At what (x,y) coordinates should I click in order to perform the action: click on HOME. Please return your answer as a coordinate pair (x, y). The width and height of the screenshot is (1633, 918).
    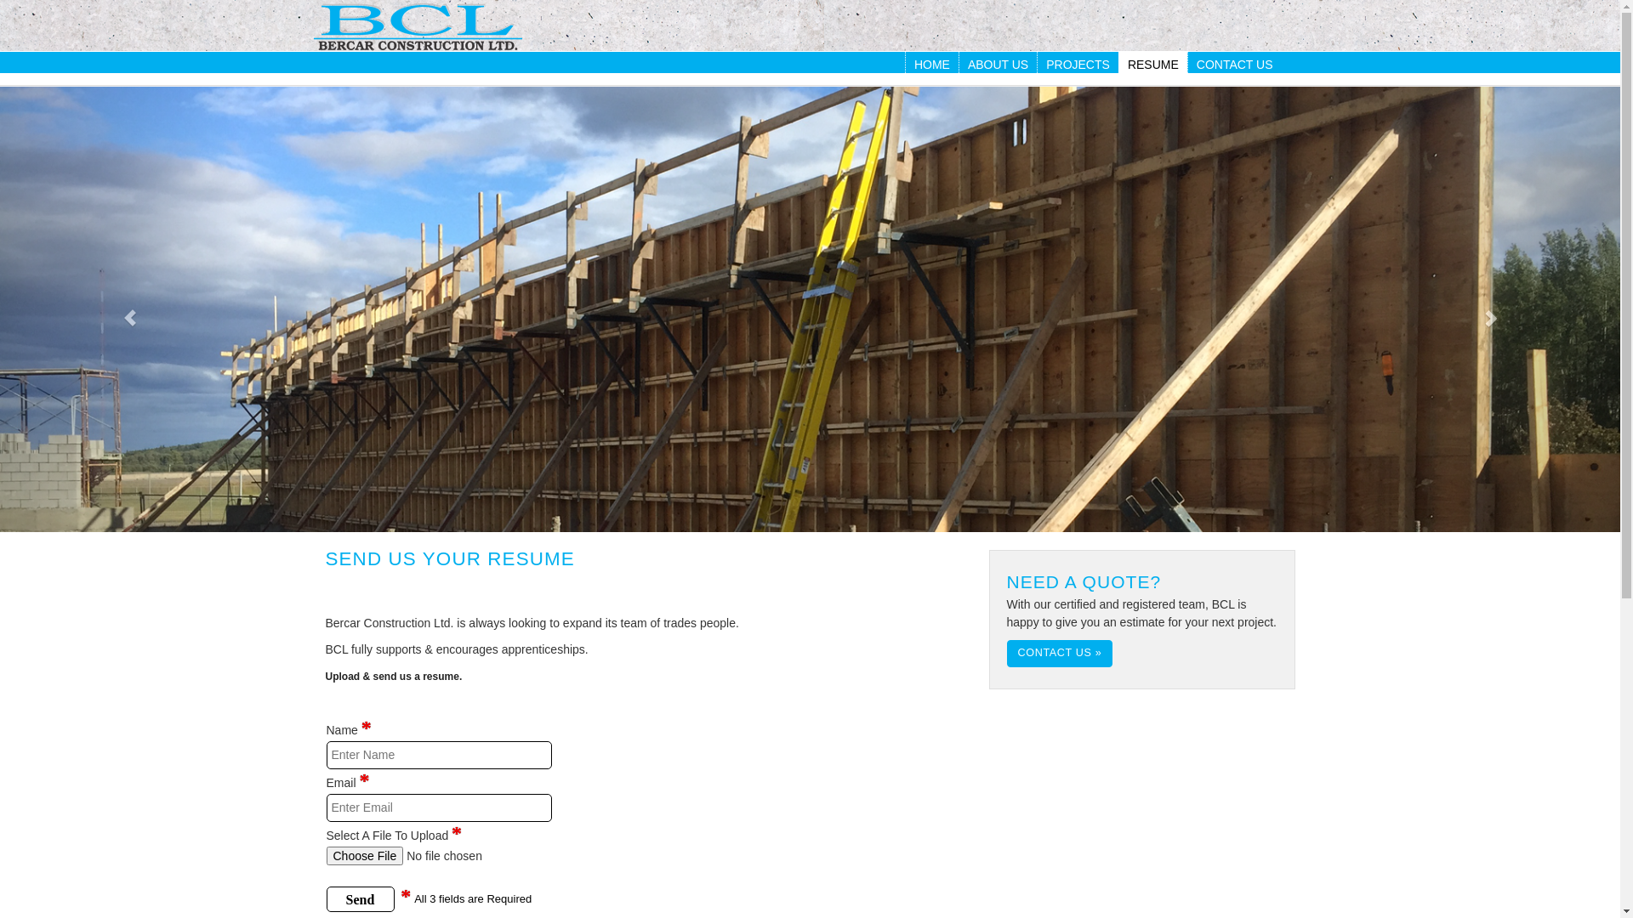
    Looking at the image, I should click on (932, 65).